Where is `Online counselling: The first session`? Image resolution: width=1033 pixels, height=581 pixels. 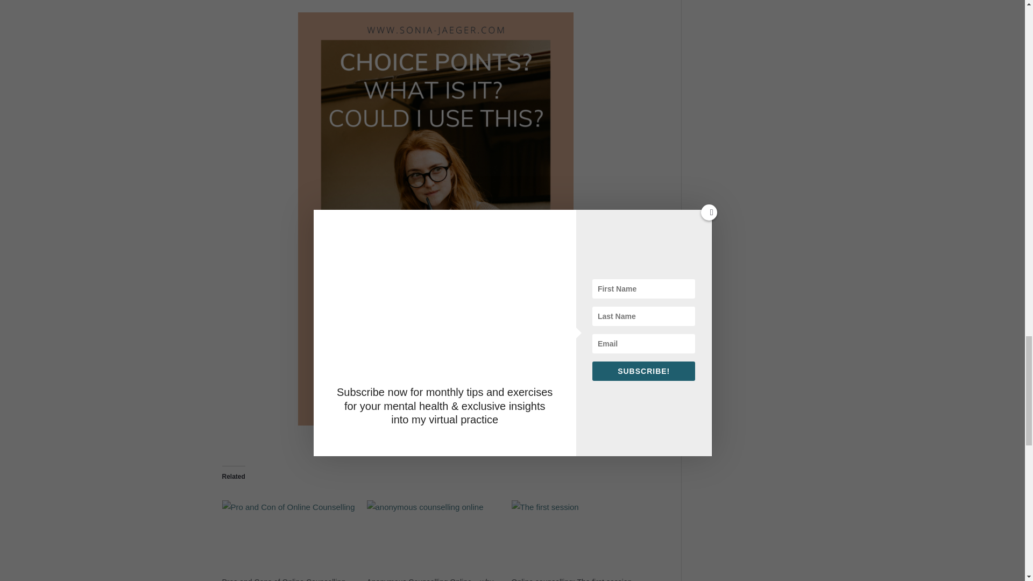 Online counselling: The first session is located at coordinates (578, 538).